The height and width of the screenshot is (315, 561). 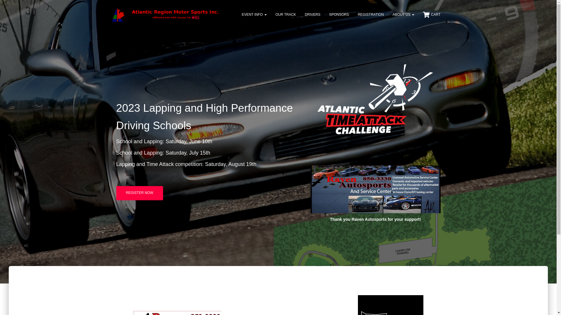 What do you see at coordinates (432, 15) in the screenshot?
I see `CART` at bounding box center [432, 15].